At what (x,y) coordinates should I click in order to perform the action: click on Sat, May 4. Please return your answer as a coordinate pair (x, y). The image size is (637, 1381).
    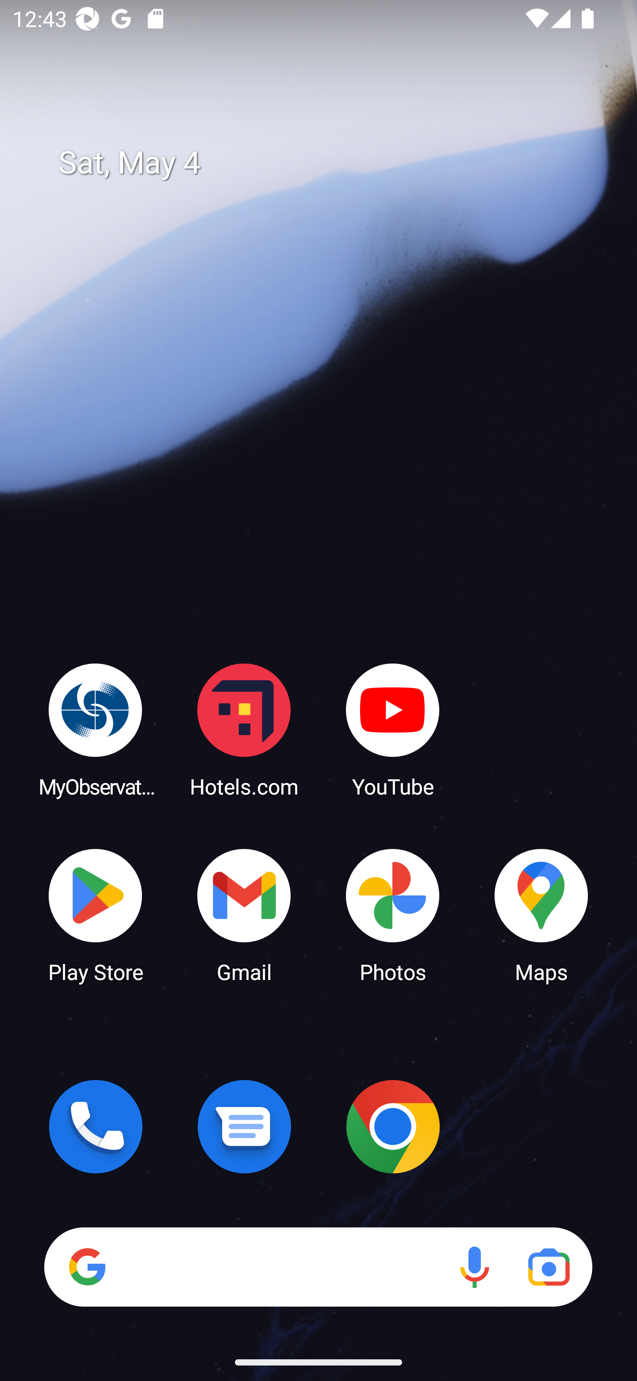
    Looking at the image, I should click on (331, 163).